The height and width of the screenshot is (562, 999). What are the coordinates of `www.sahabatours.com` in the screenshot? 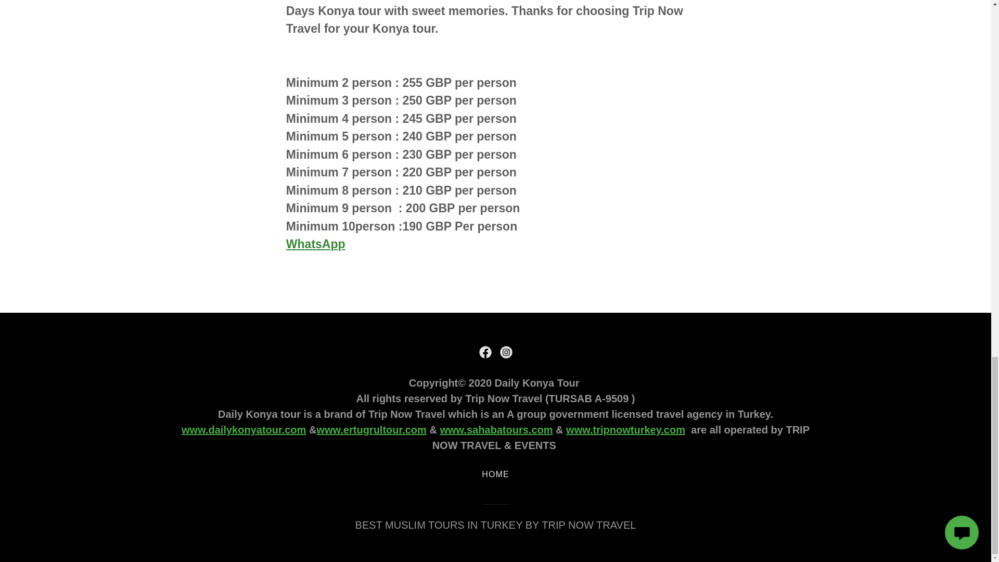 It's located at (495, 430).